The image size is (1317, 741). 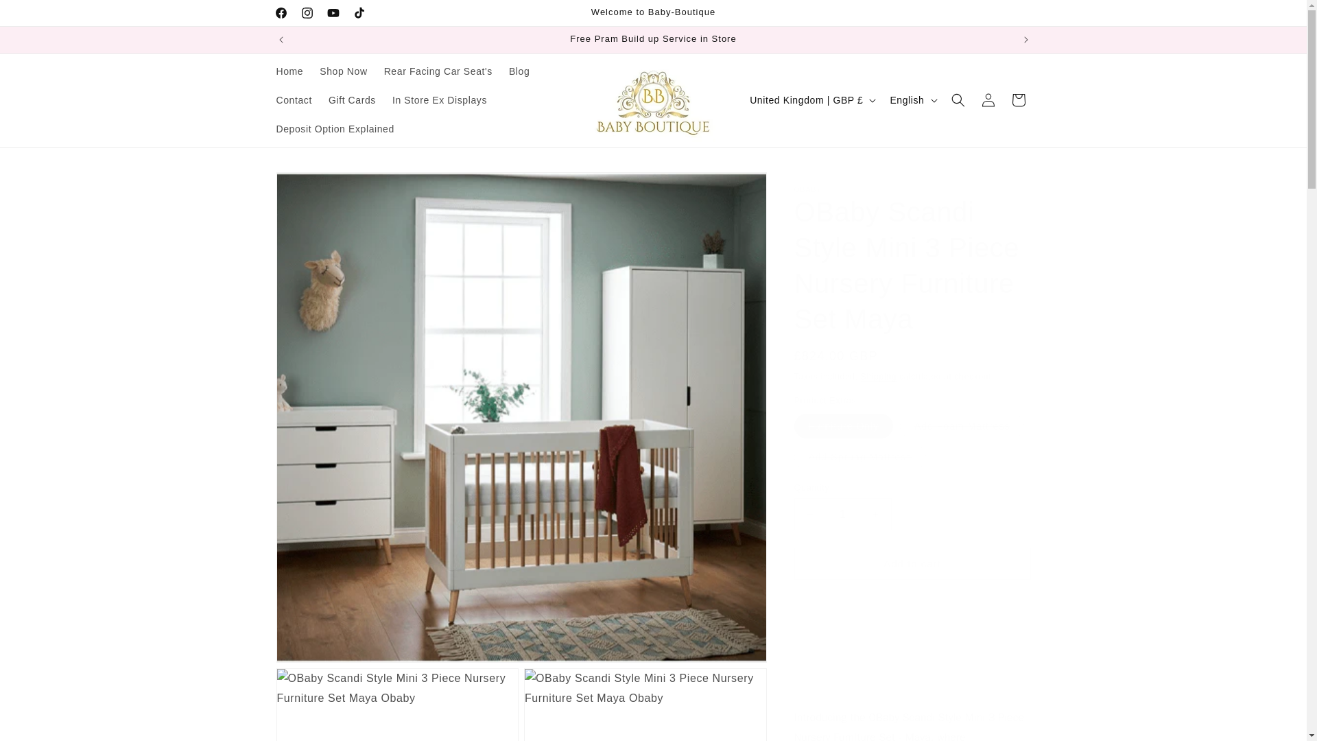 What do you see at coordinates (519, 71) in the screenshot?
I see `Blog` at bounding box center [519, 71].